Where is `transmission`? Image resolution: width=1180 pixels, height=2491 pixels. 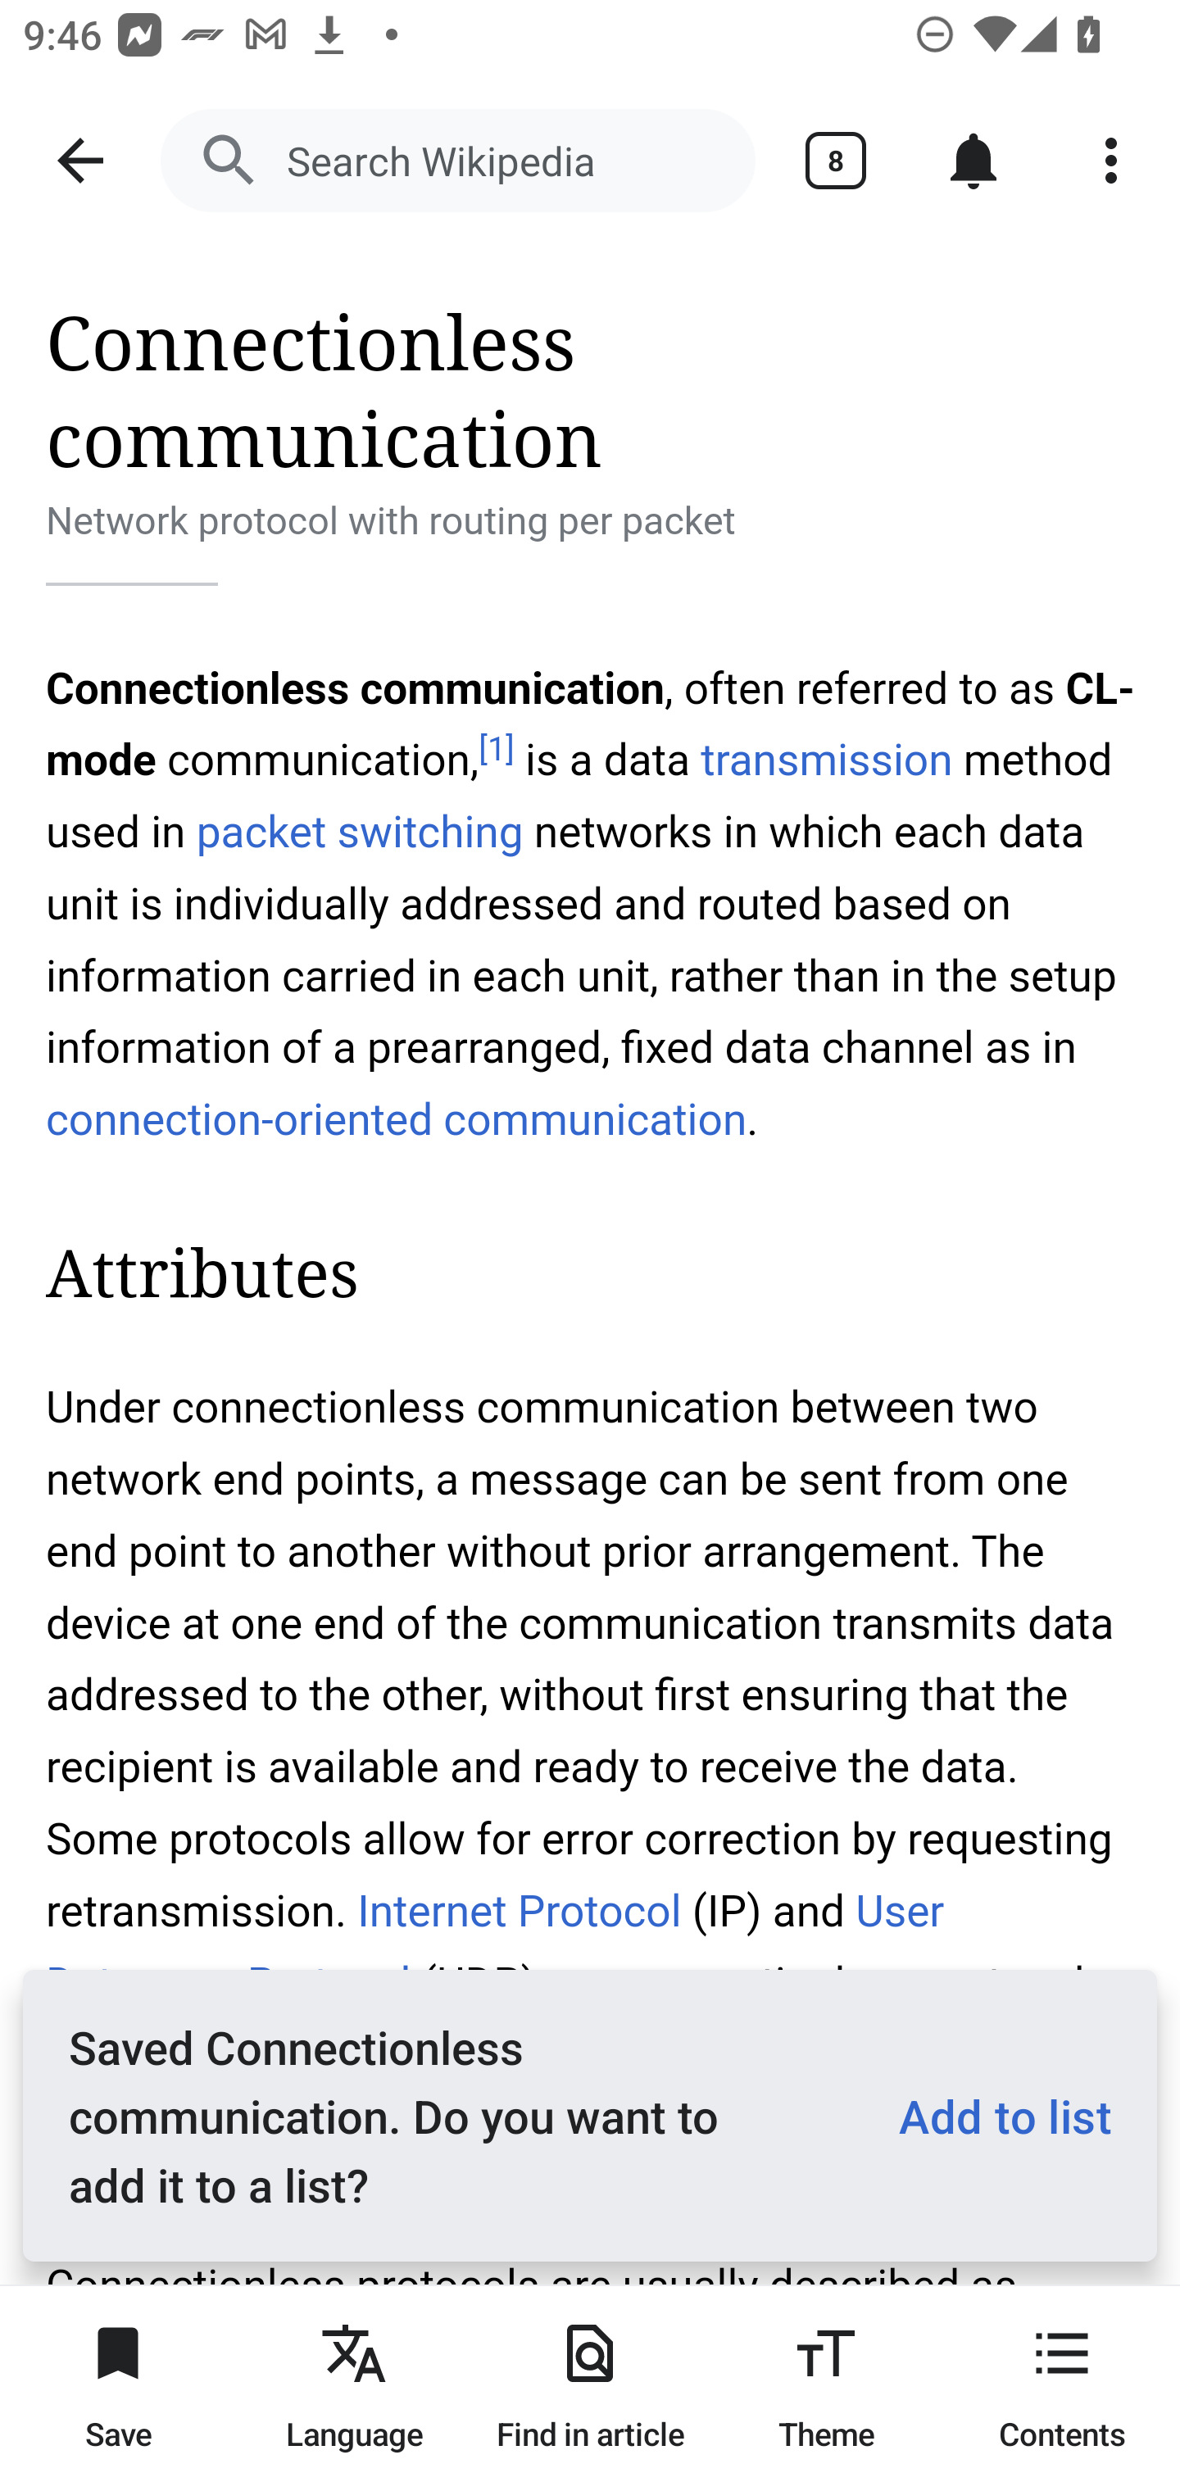
transmission is located at coordinates (826, 760).